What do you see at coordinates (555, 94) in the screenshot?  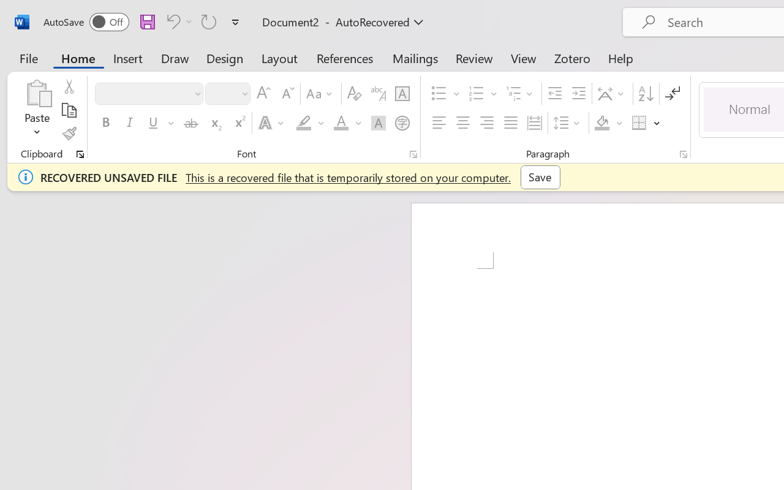 I see `Decrease Indent` at bounding box center [555, 94].